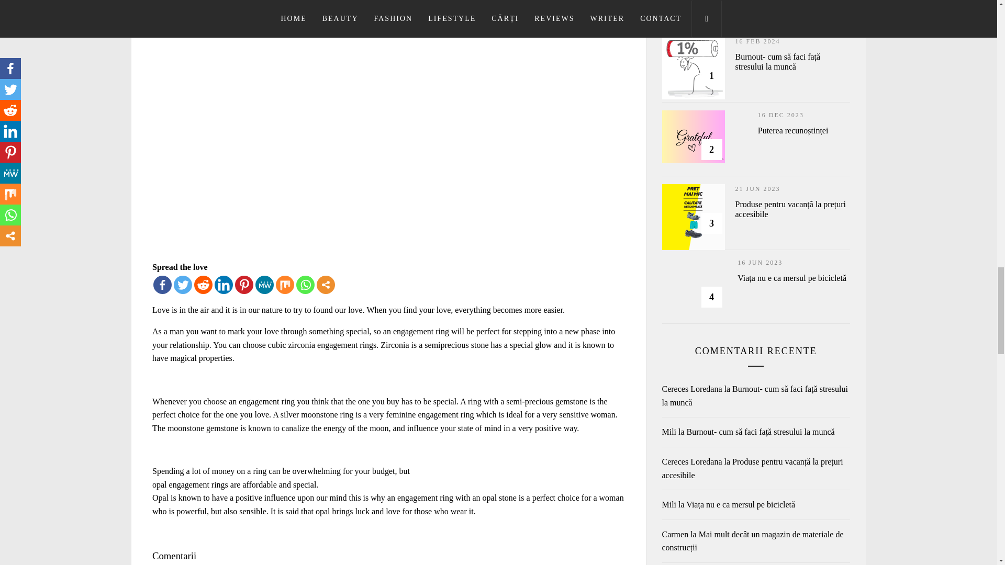 This screenshot has height=565, width=1005. I want to click on LinkedIn, so click(224, 285).